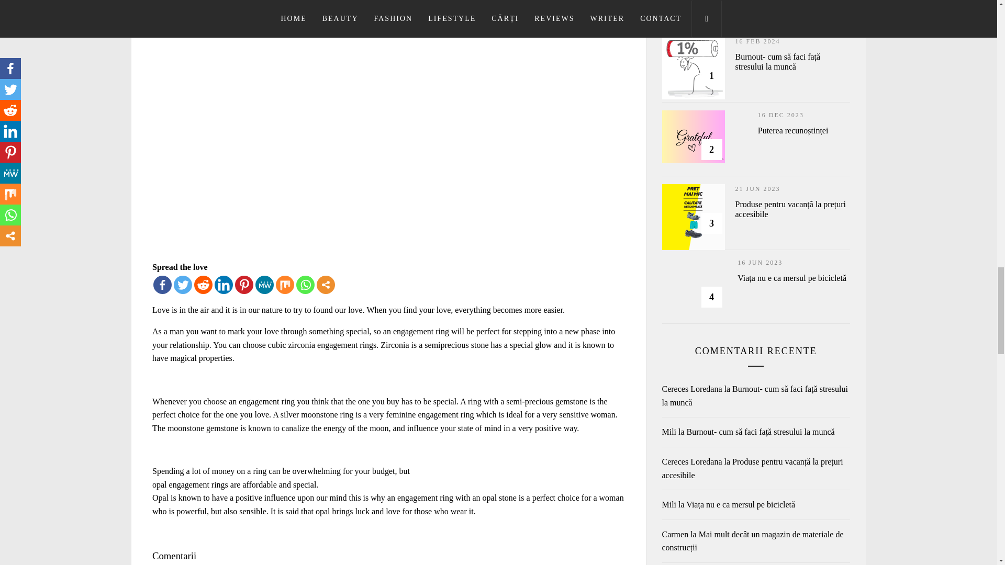 This screenshot has height=565, width=1005. I want to click on LinkedIn, so click(224, 285).